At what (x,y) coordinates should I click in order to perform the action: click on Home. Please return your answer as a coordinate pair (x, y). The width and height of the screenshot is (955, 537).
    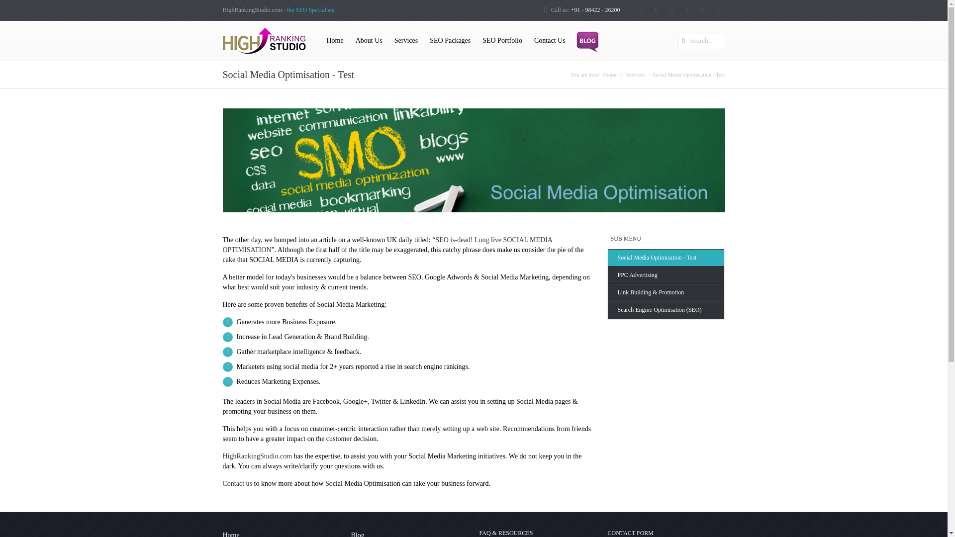
    Looking at the image, I should click on (281, 533).